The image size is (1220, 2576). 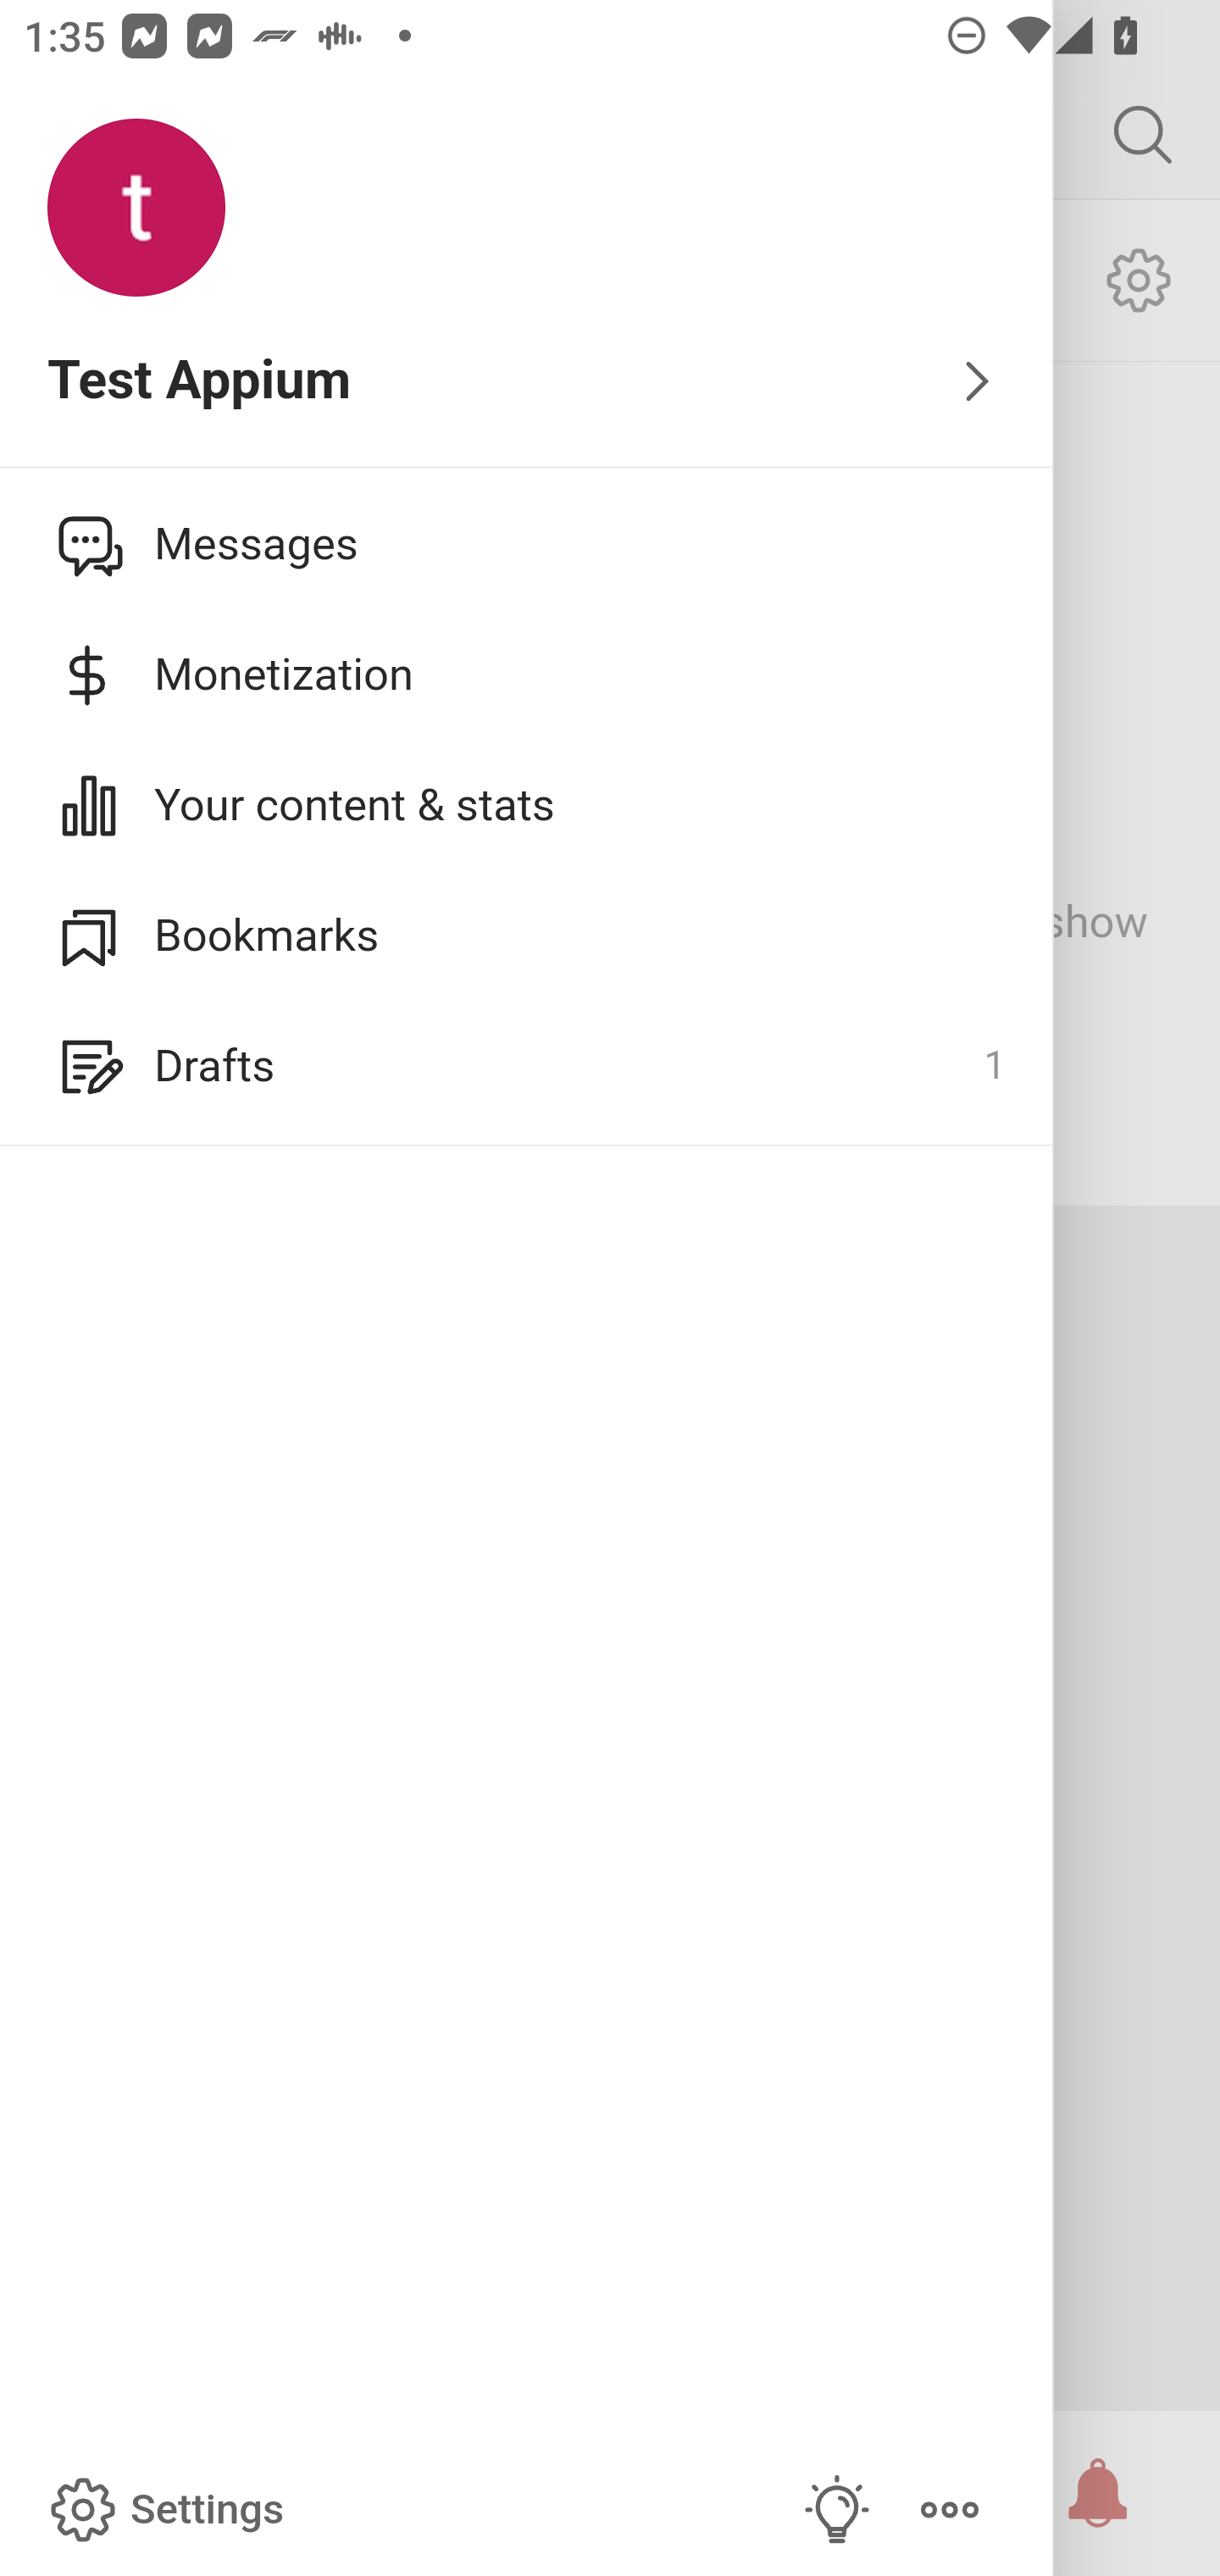 What do you see at coordinates (527, 805) in the screenshot?
I see `Your content & stats` at bounding box center [527, 805].